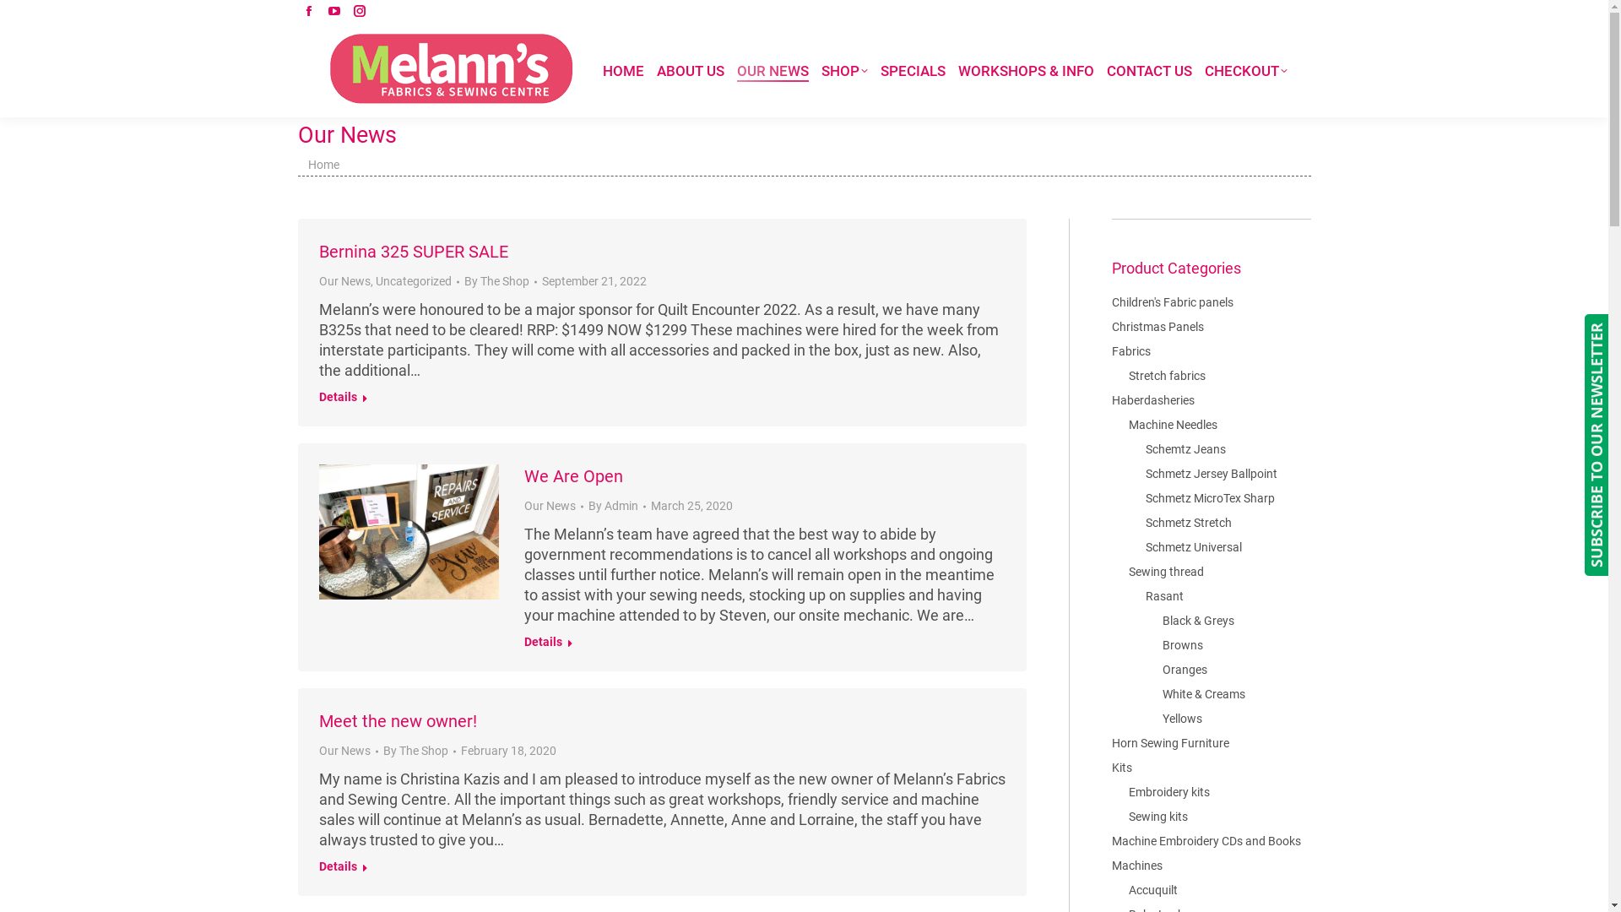  What do you see at coordinates (594, 282) in the screenshot?
I see `September 21, 2022` at bounding box center [594, 282].